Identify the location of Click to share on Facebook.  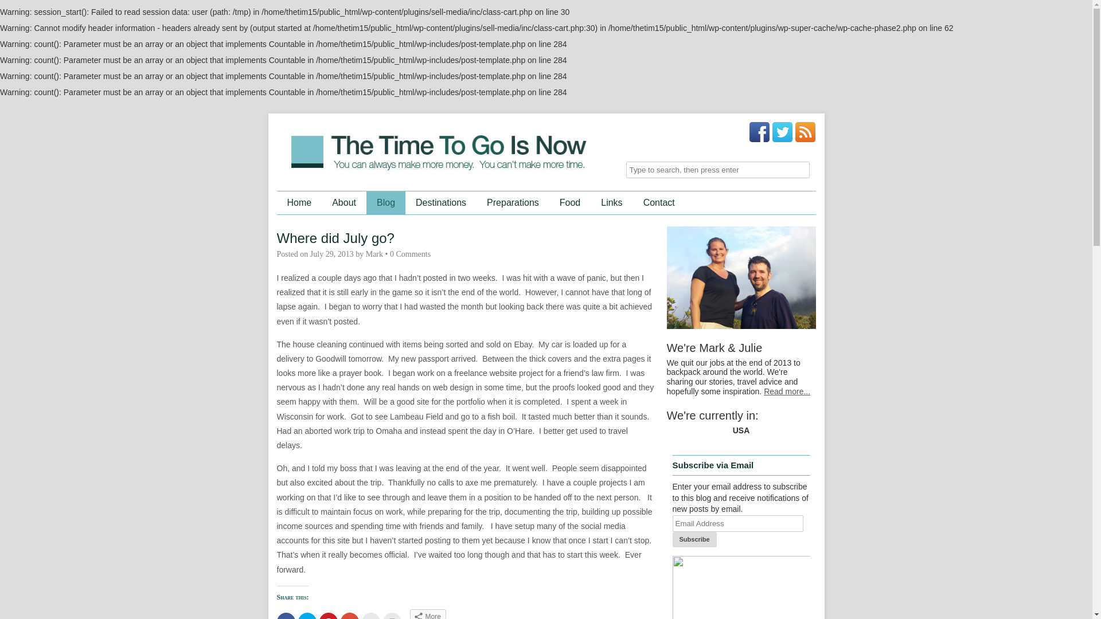
(286, 616).